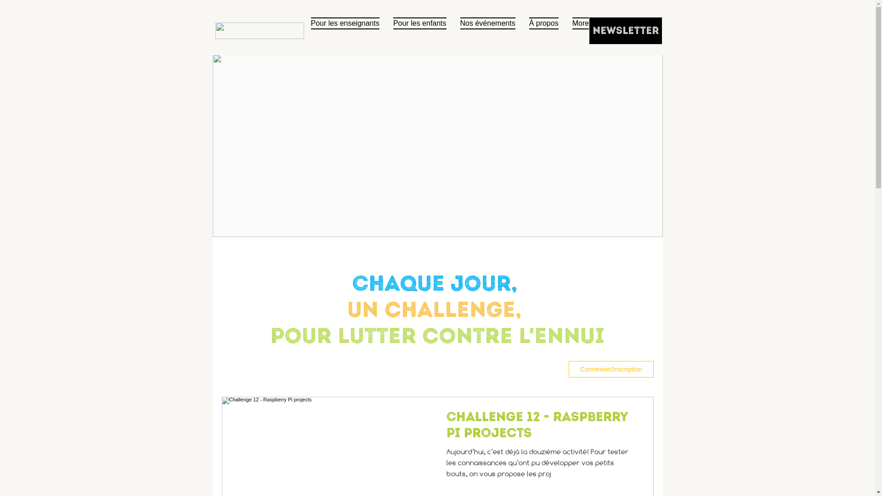 The height and width of the screenshot is (496, 882). I want to click on CodeNPlay_Logo_transparent_grand.png, so click(259, 31).